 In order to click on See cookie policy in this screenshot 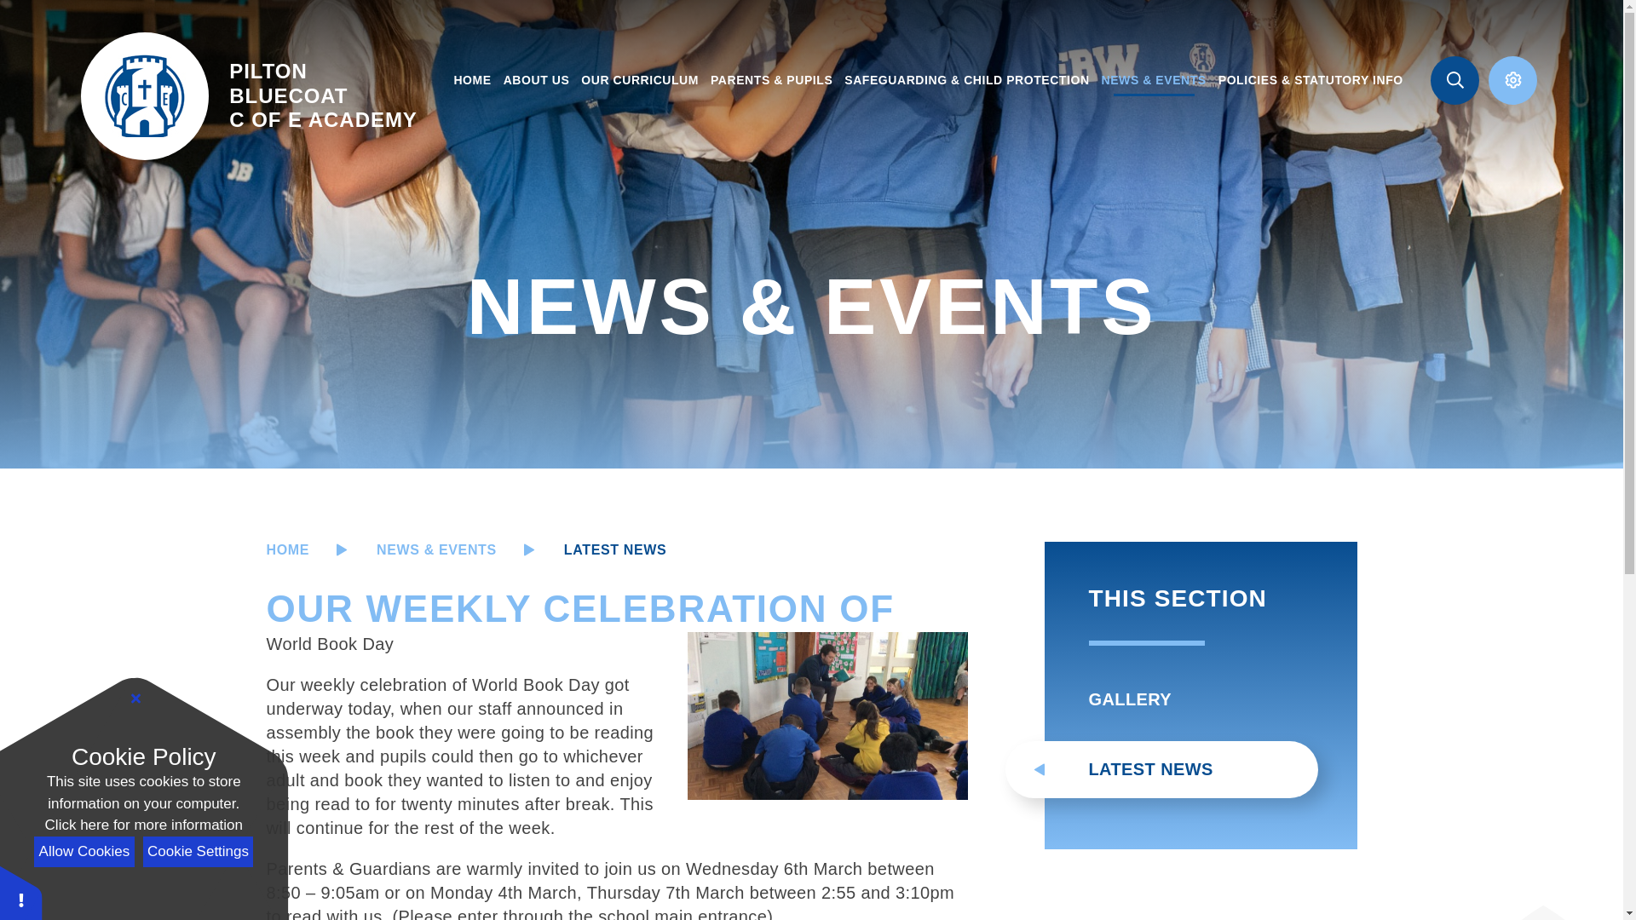, I will do `click(472, 80)`.